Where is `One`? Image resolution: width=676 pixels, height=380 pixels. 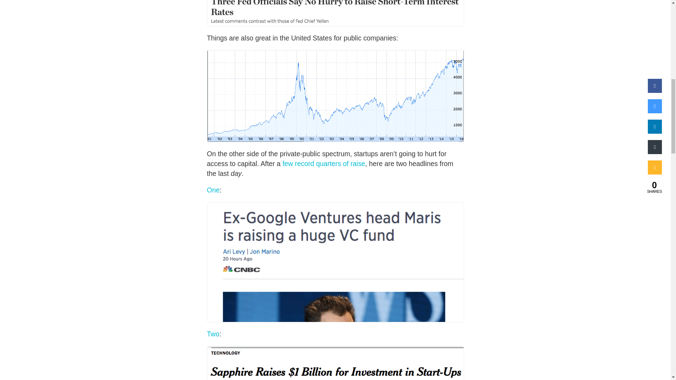 One is located at coordinates (213, 190).